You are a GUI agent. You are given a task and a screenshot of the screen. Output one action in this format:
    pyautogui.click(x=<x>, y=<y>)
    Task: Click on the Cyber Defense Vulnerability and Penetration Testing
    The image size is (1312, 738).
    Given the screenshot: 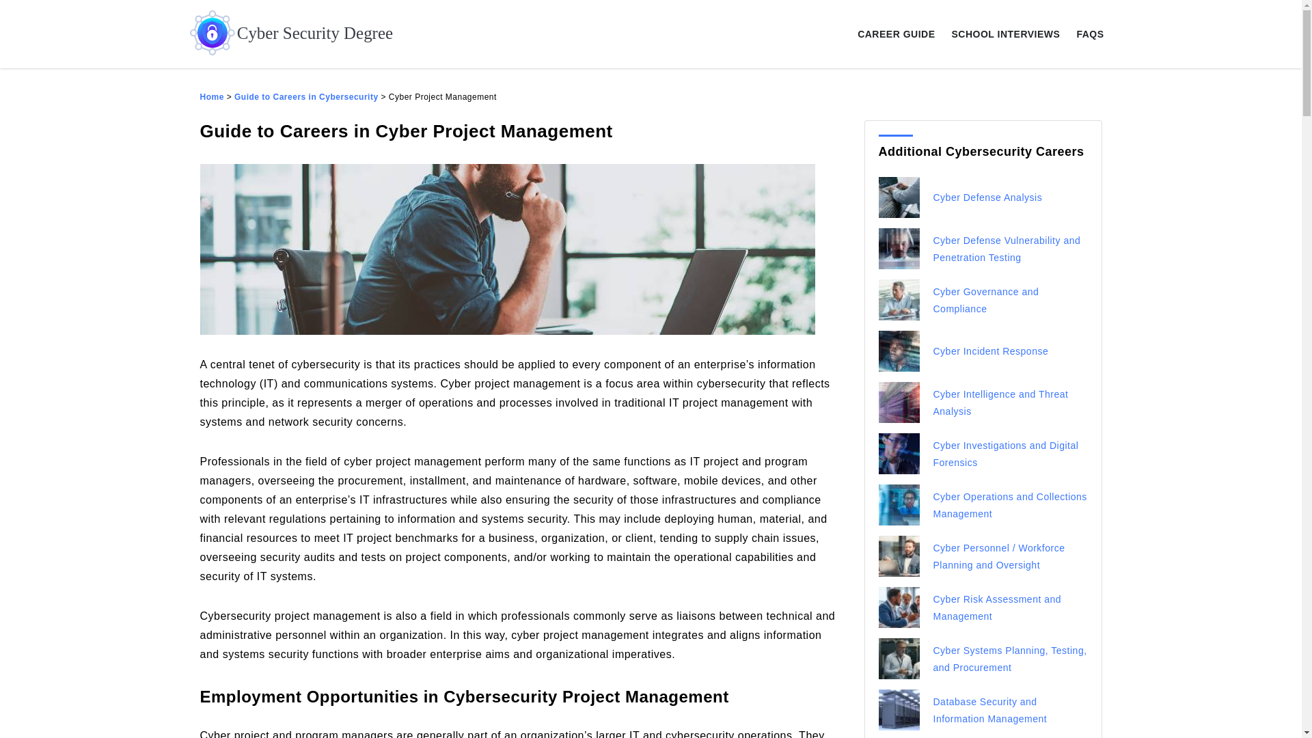 What is the action you would take?
    pyautogui.click(x=1007, y=249)
    